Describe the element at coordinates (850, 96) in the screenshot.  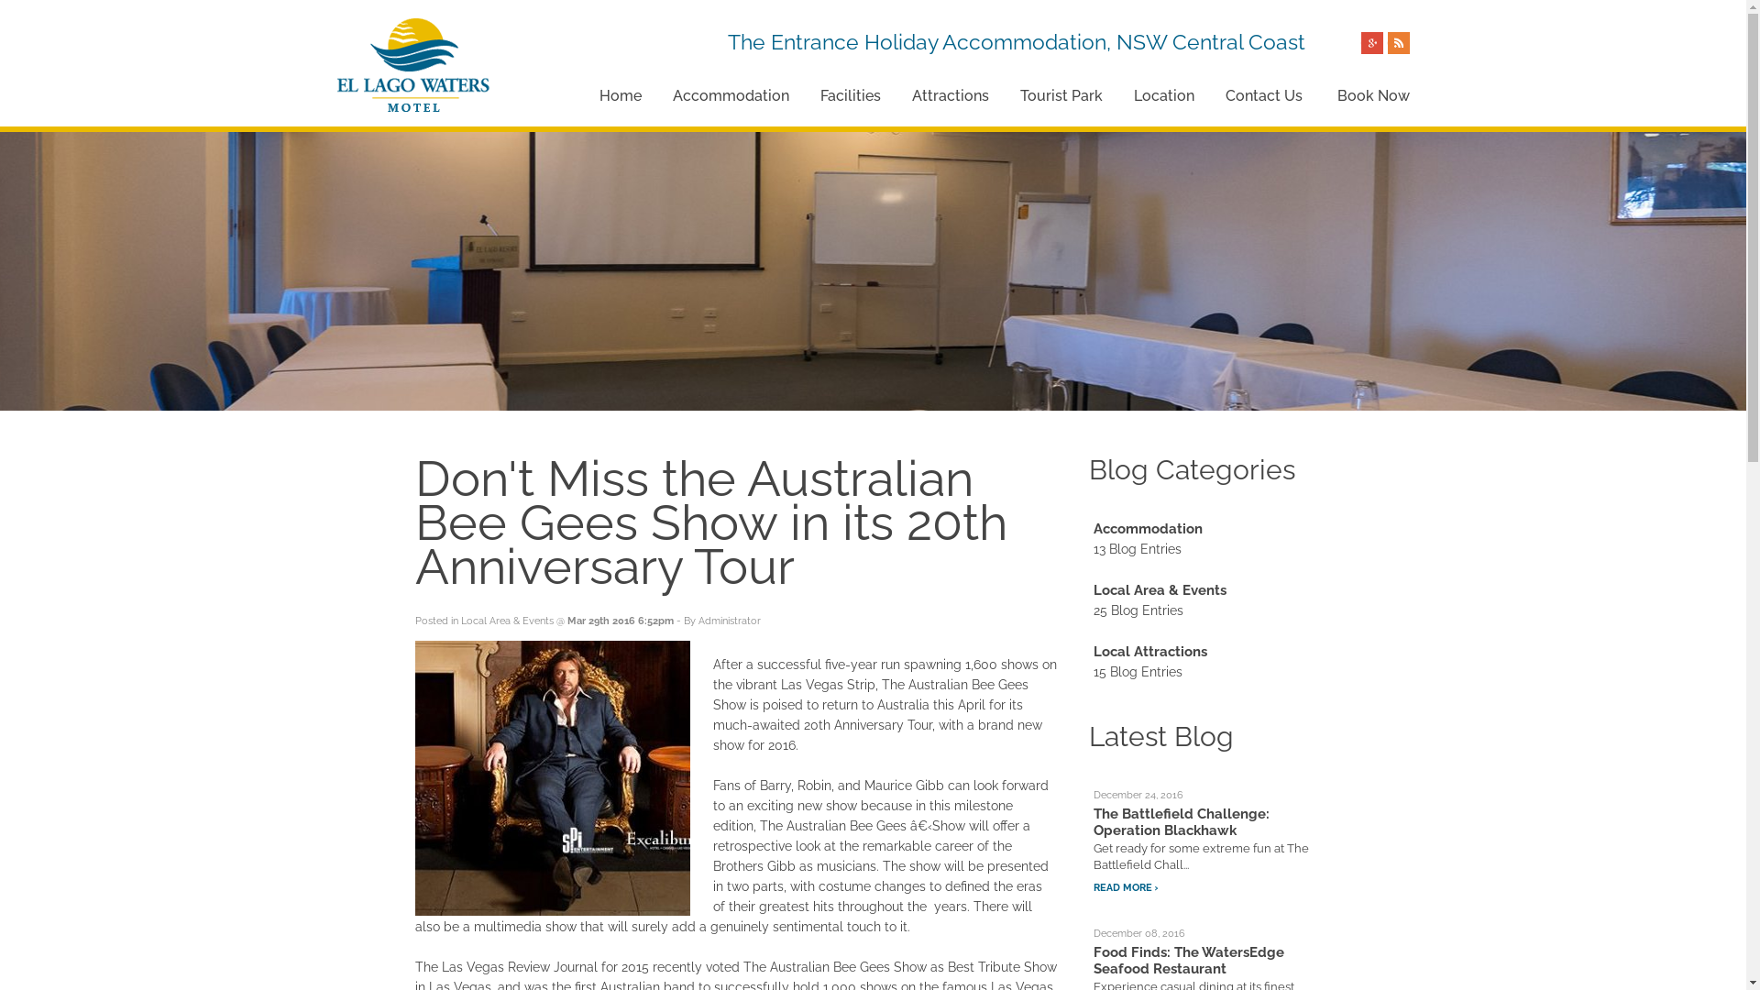
I see `Facilities` at that location.